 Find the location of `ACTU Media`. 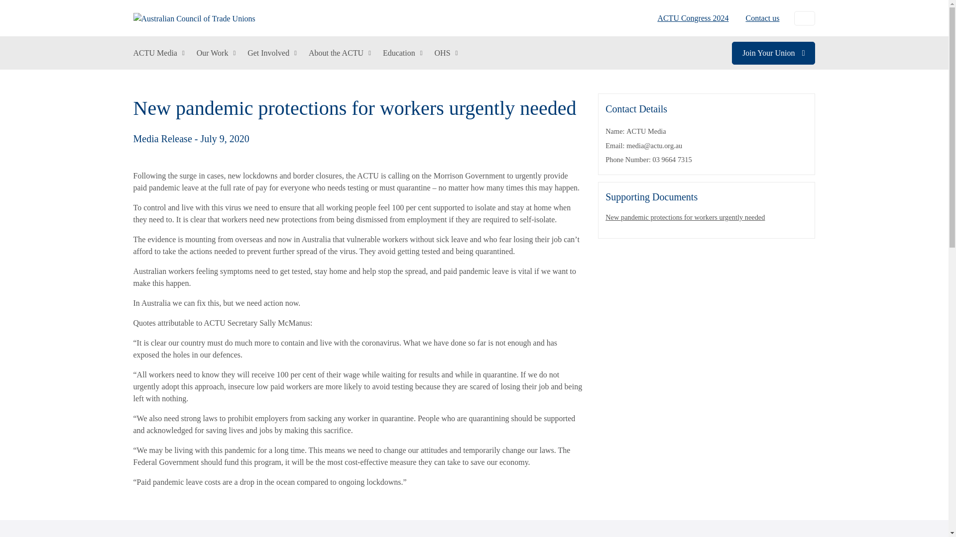

ACTU Media is located at coordinates (159, 53).